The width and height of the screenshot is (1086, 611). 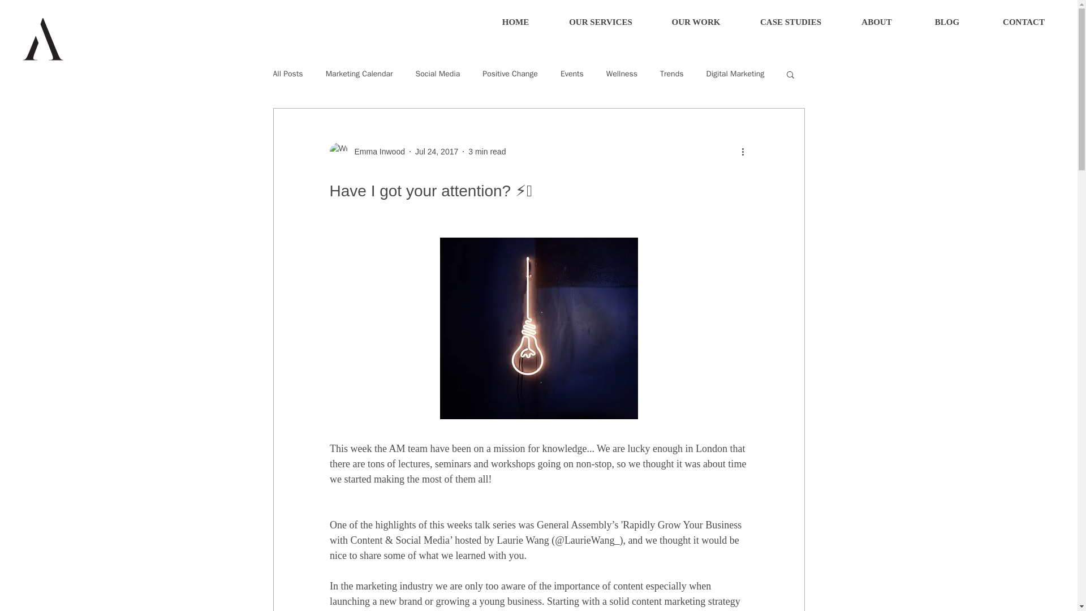 I want to click on OUR SERVICES, so click(x=601, y=23).